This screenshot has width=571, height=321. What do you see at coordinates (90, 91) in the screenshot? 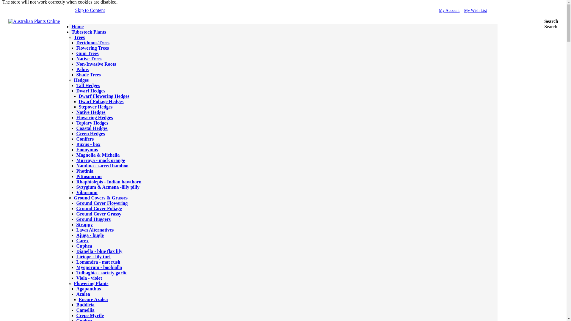
I see `Dwarf Hedges ` at bounding box center [90, 91].